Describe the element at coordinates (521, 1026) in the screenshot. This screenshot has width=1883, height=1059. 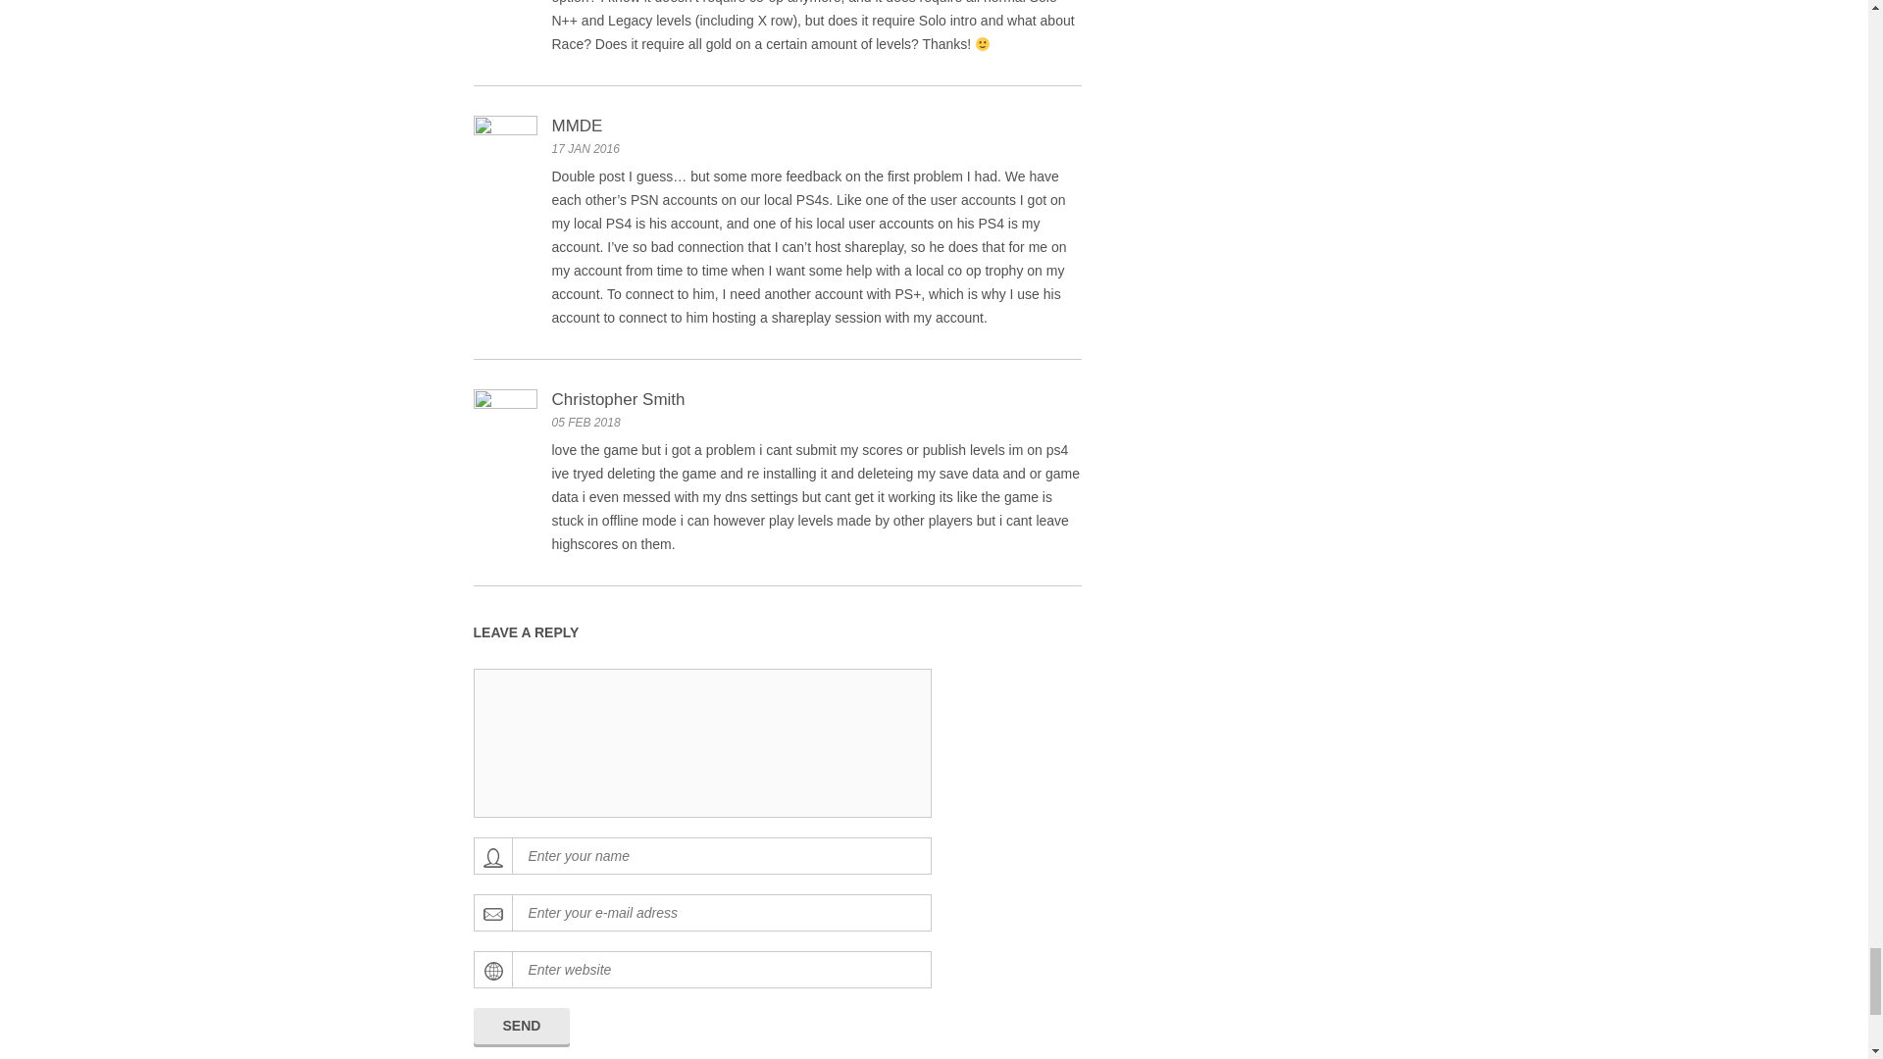
I see `Send` at that location.